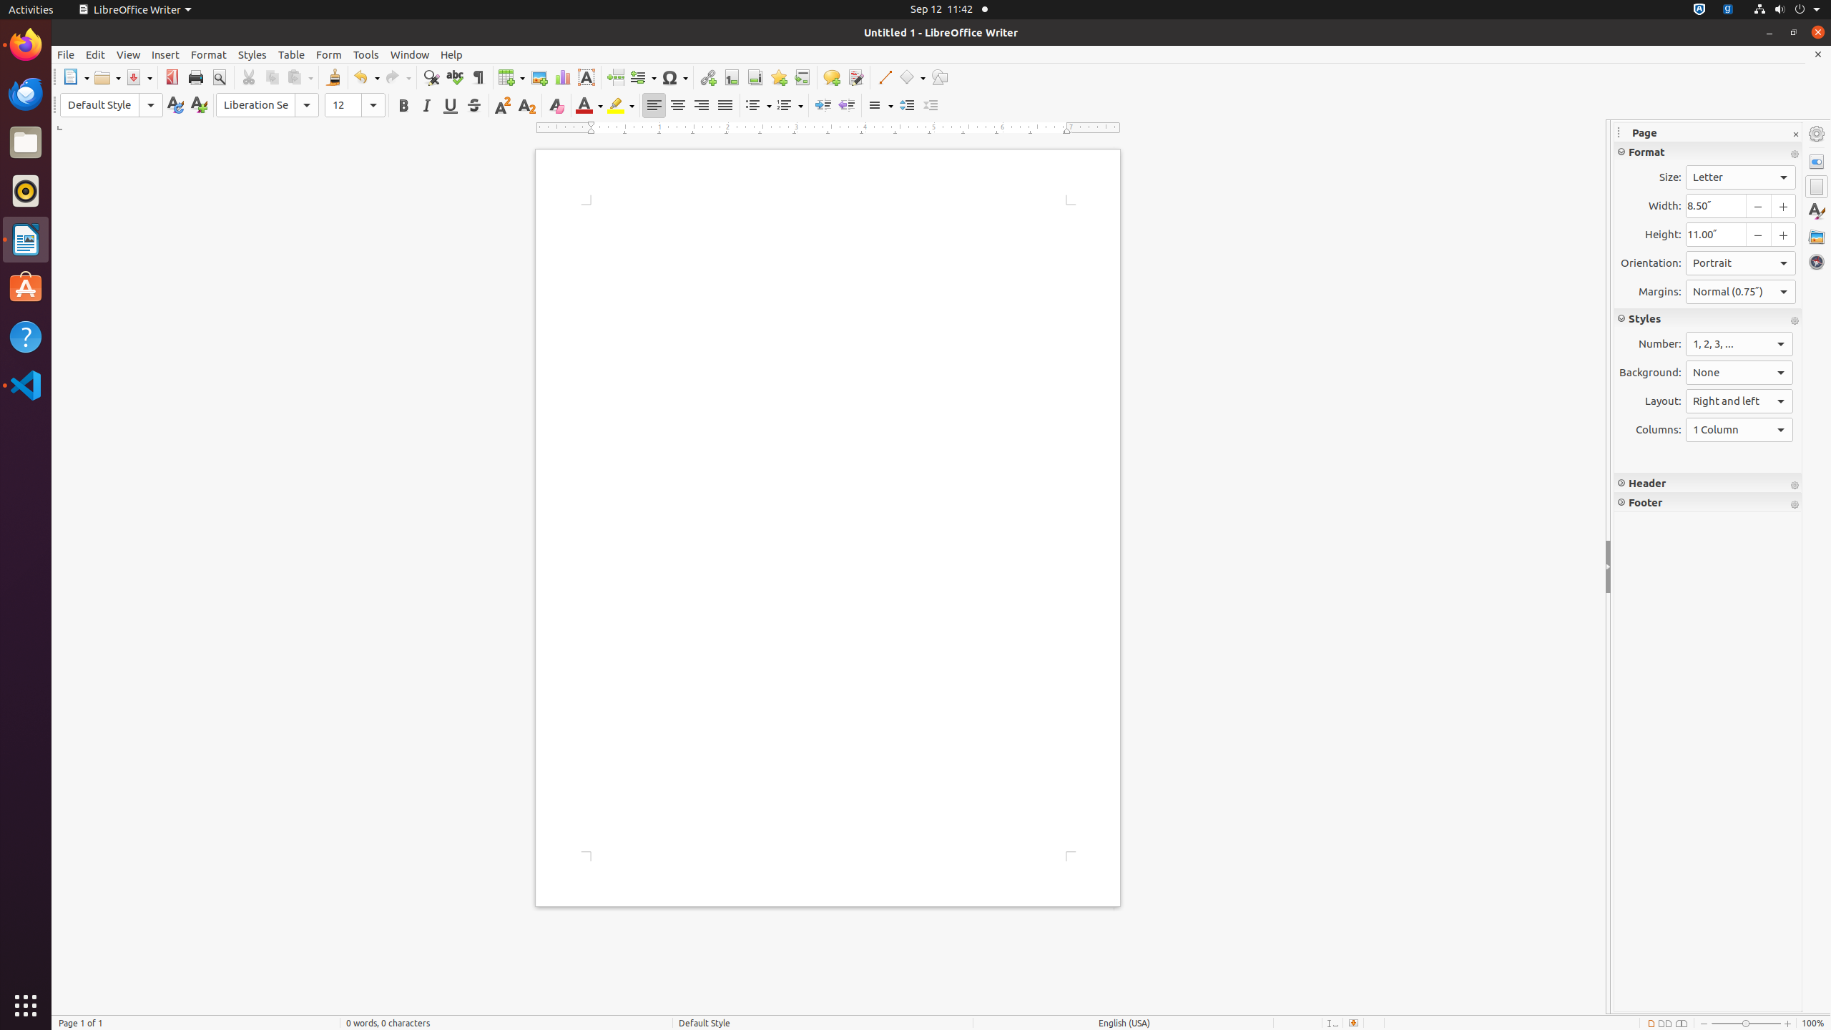 The image size is (1831, 1030). What do you see at coordinates (708, 77) in the screenshot?
I see `Hyperlink` at bounding box center [708, 77].